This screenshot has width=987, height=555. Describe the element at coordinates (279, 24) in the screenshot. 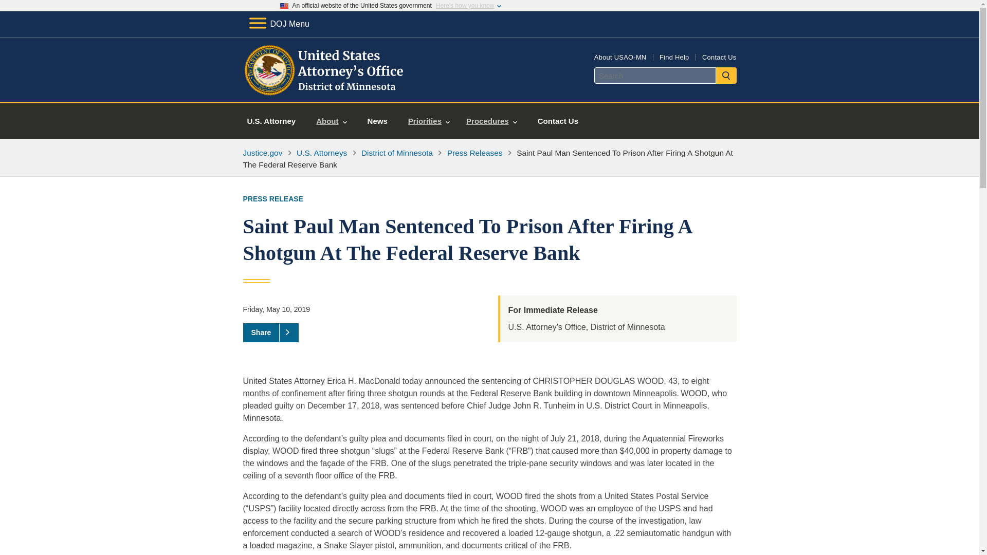

I see `DOJ Menu` at that location.